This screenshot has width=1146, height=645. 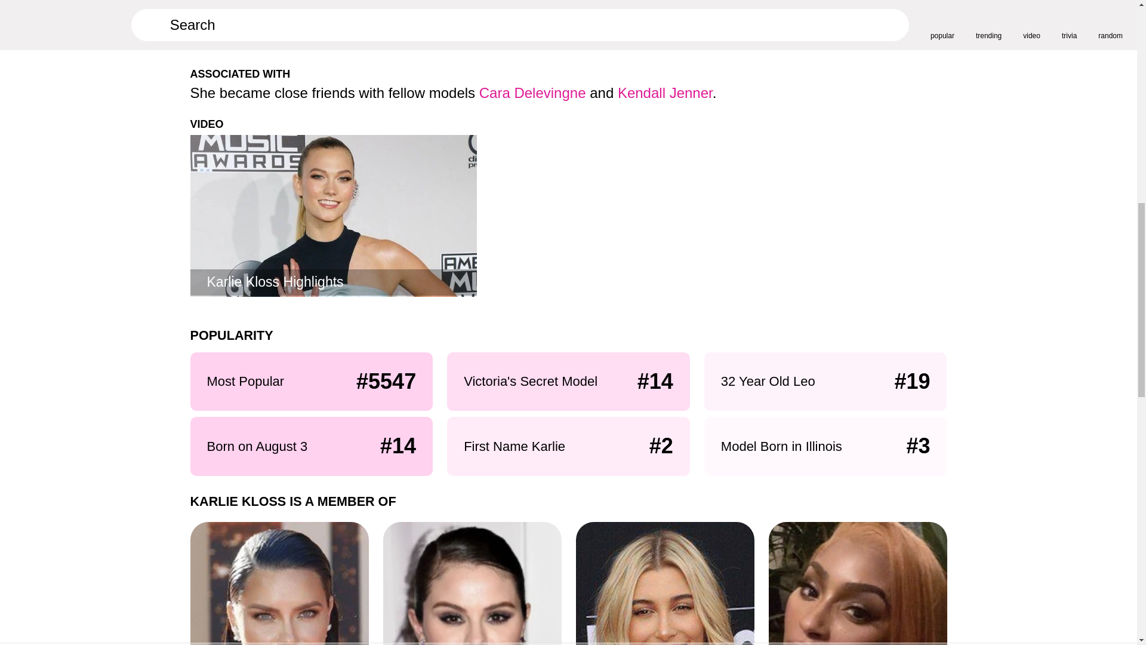 What do you see at coordinates (665, 92) in the screenshot?
I see `Kendall Jenner` at bounding box center [665, 92].